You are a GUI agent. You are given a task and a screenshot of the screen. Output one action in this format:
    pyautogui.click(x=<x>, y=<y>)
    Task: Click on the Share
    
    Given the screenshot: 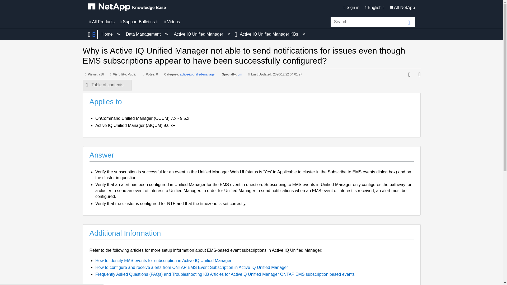 What is the action you would take?
    pyautogui.click(x=418, y=75)
    